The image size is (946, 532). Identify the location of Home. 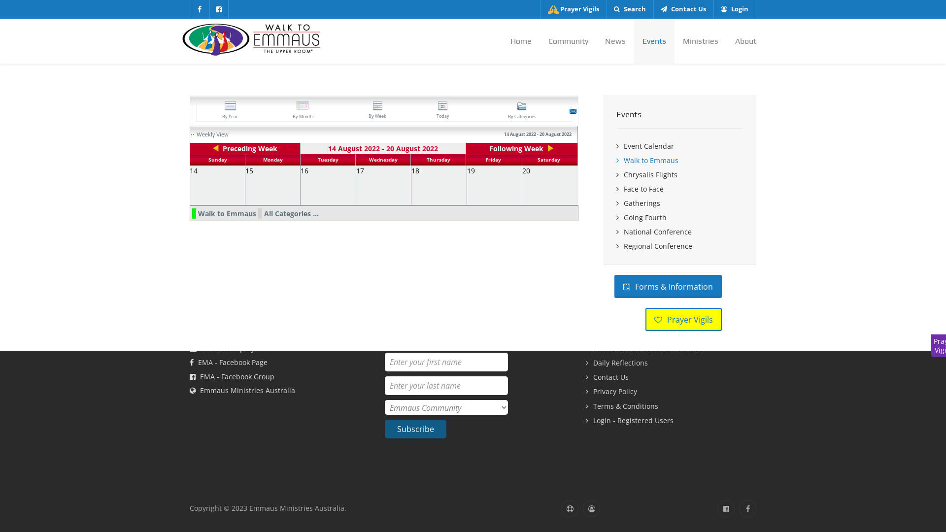
(521, 41).